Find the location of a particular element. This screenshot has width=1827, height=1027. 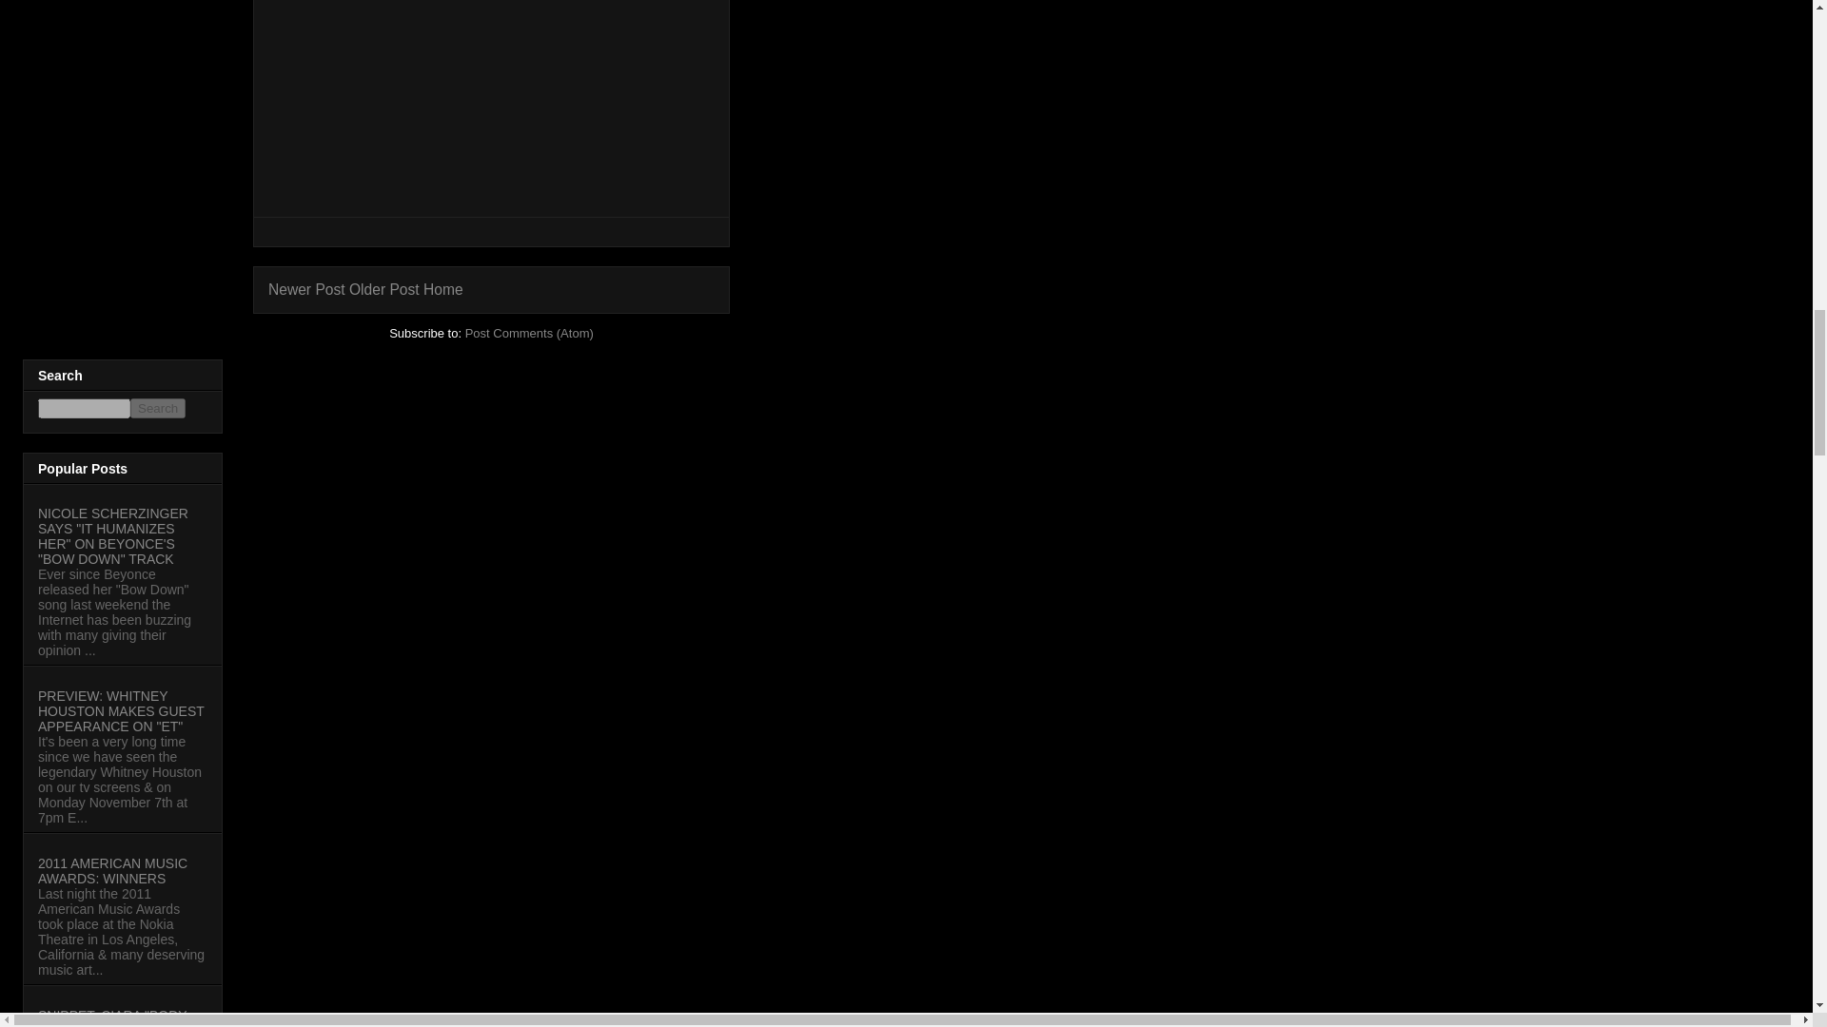

search is located at coordinates (84, 408).